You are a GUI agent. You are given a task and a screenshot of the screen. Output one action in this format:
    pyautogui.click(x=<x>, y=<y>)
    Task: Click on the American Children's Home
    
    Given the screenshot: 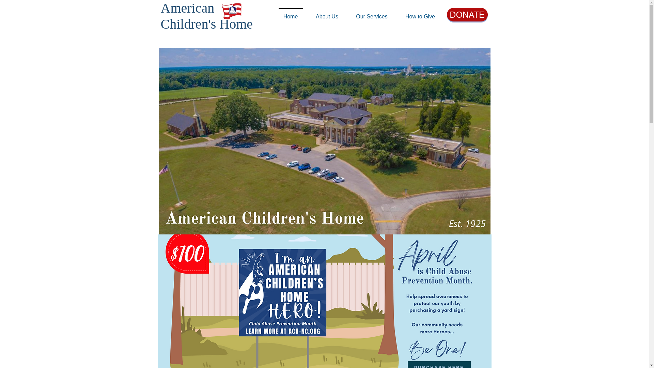 What is the action you would take?
    pyautogui.click(x=207, y=16)
    